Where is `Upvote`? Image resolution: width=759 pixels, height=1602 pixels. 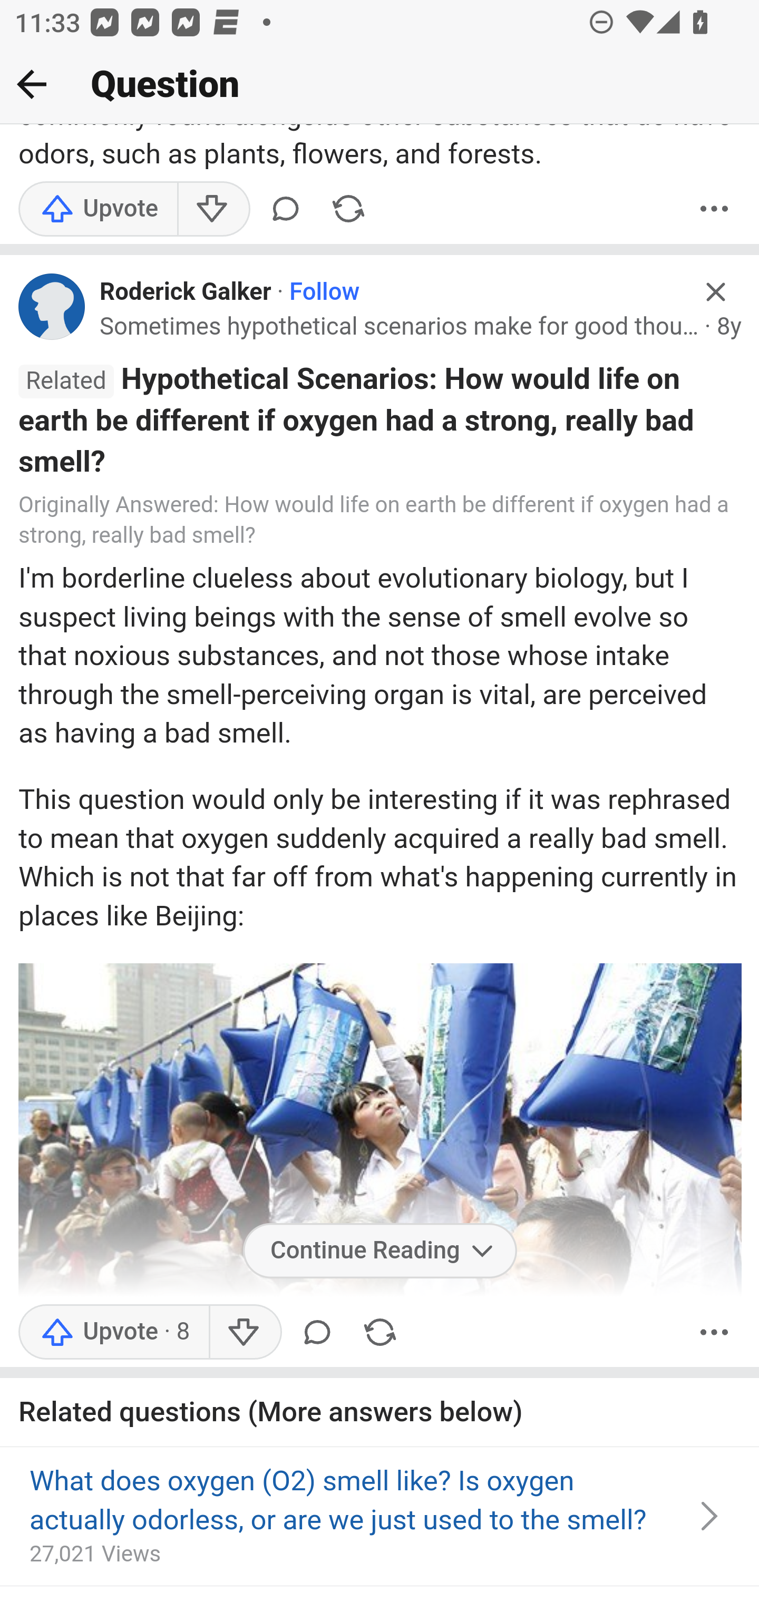
Upvote is located at coordinates (98, 210).